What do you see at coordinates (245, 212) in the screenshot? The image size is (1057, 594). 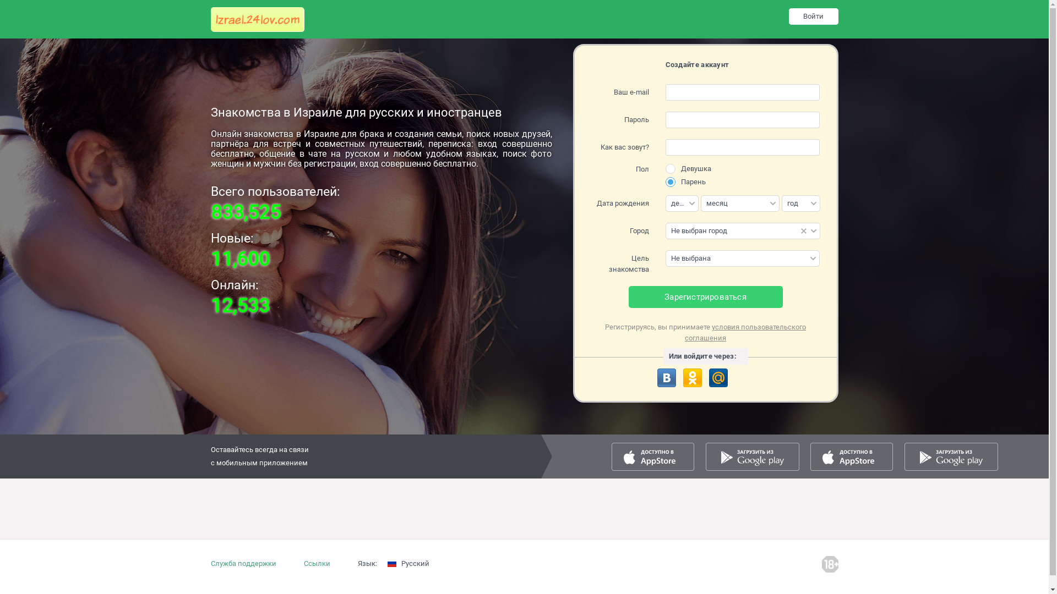 I see `833,525` at bounding box center [245, 212].